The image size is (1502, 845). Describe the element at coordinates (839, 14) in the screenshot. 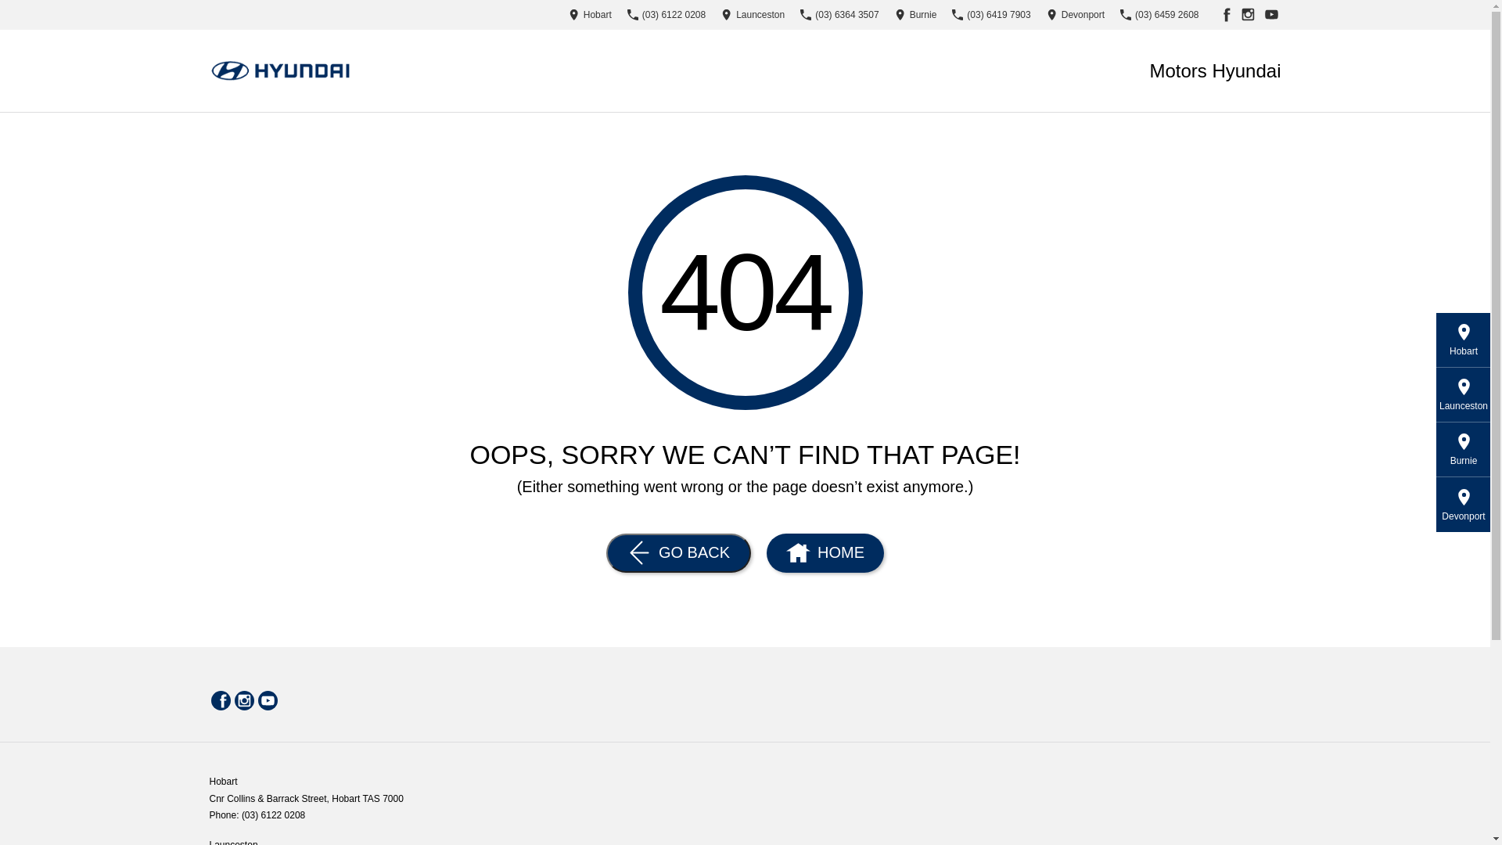

I see `(03) 6364 3507` at that location.